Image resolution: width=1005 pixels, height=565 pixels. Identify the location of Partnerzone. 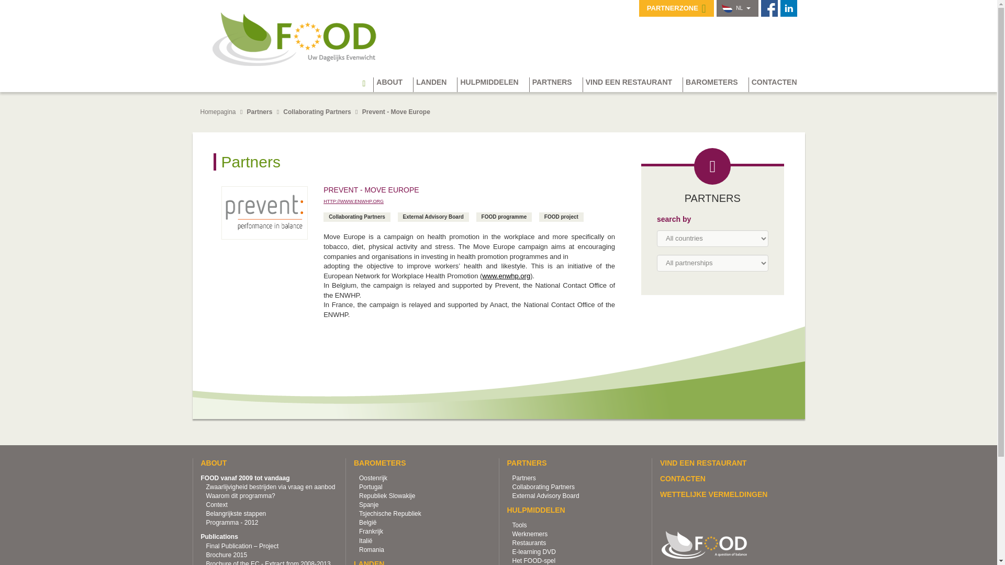
(676, 8).